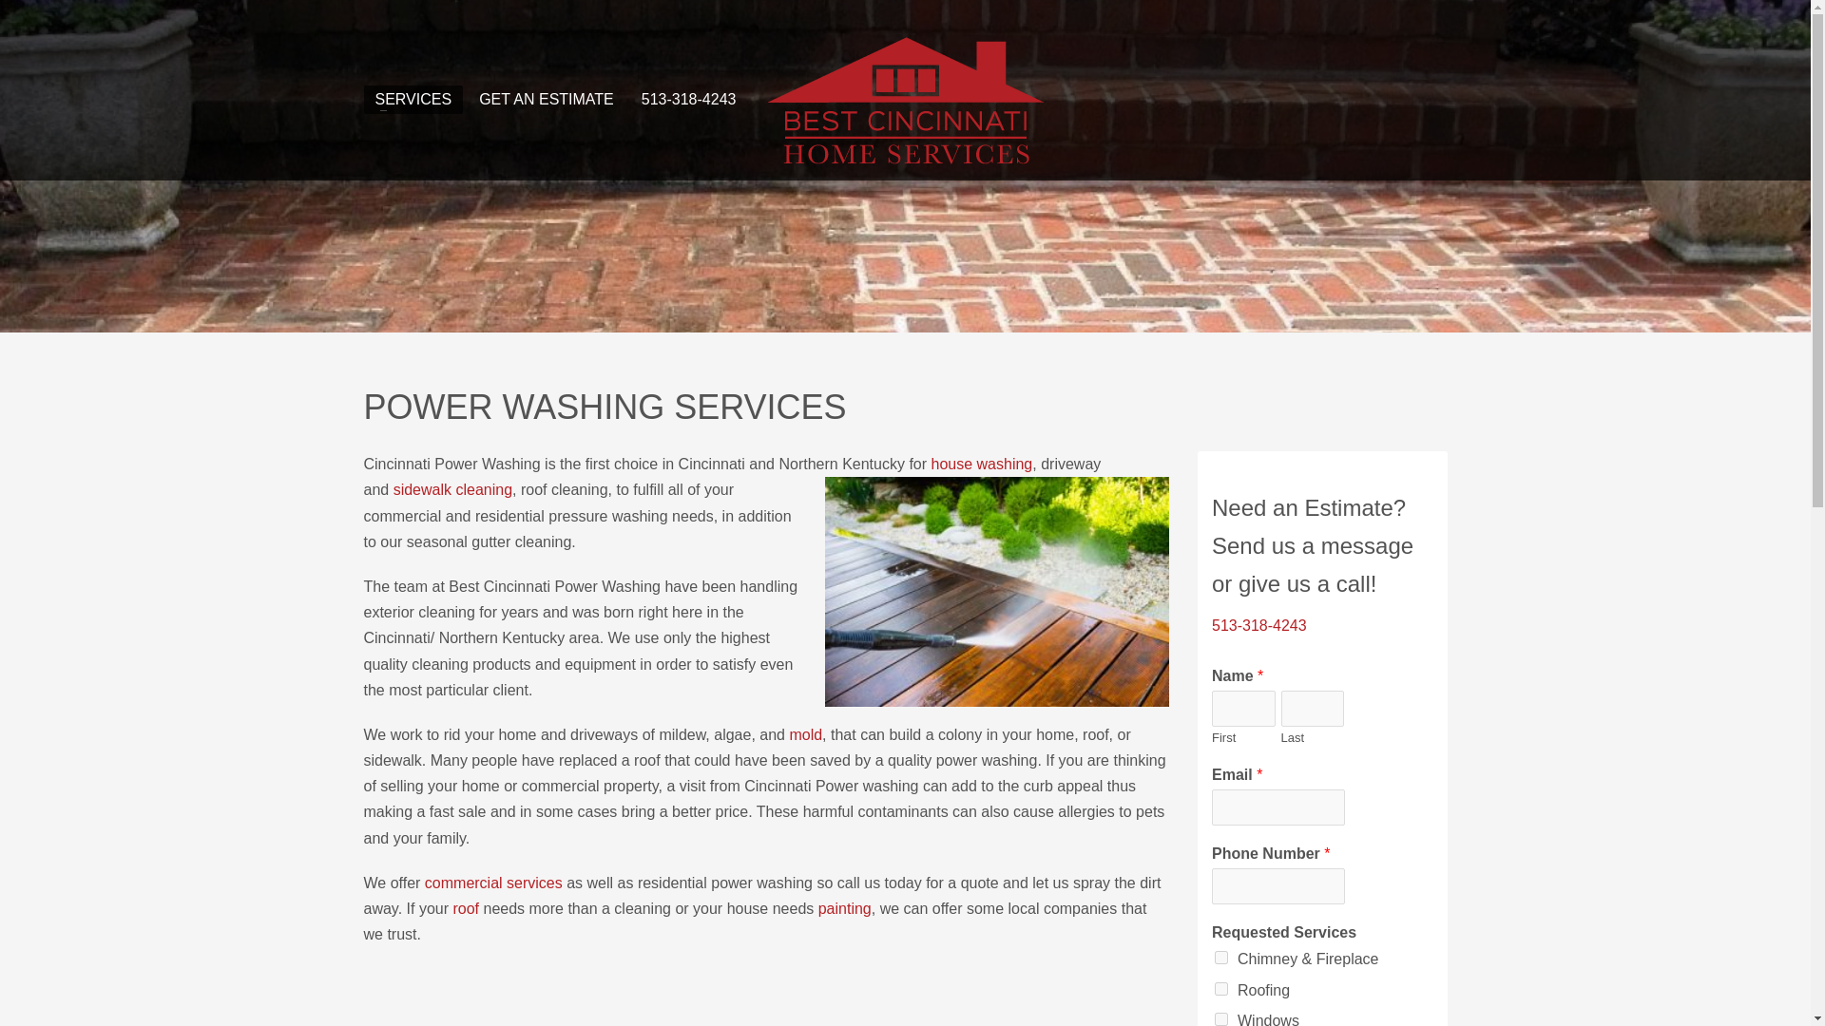  I want to click on Roofing, so click(1221, 988).